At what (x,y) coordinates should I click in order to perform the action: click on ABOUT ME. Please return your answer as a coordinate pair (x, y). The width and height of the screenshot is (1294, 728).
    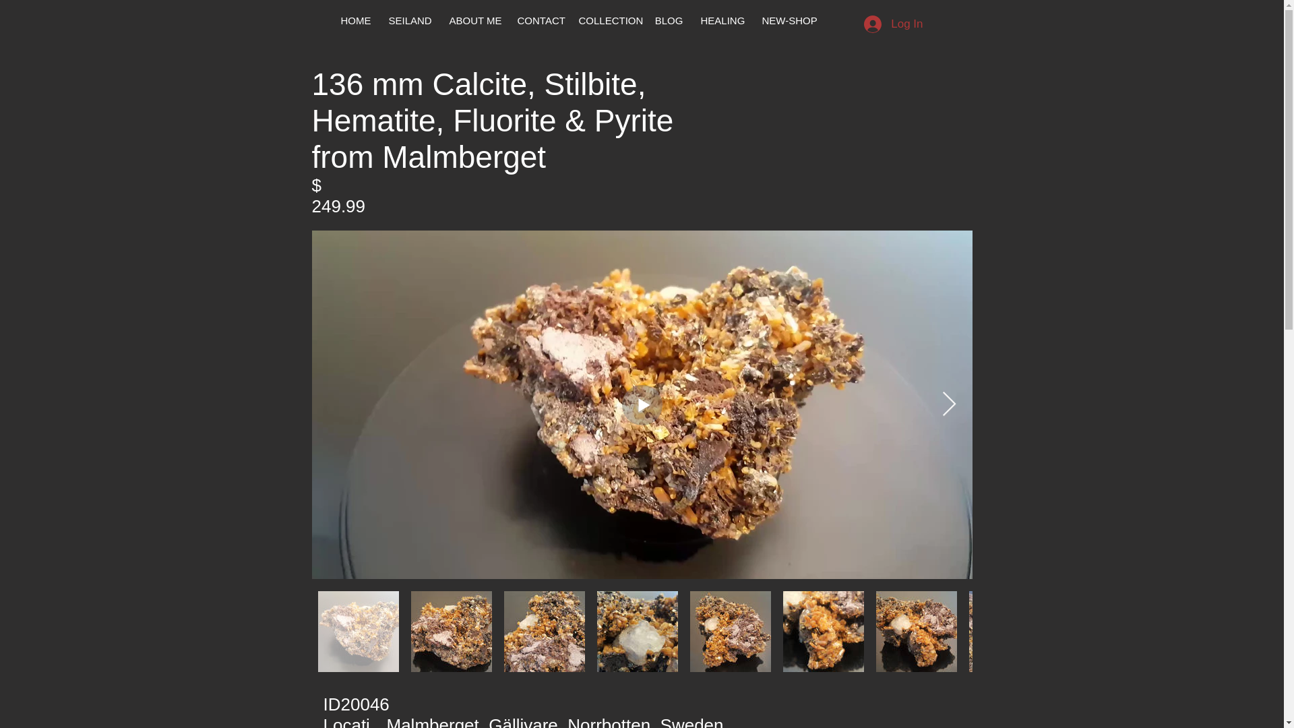
    Looking at the image, I should click on (474, 21).